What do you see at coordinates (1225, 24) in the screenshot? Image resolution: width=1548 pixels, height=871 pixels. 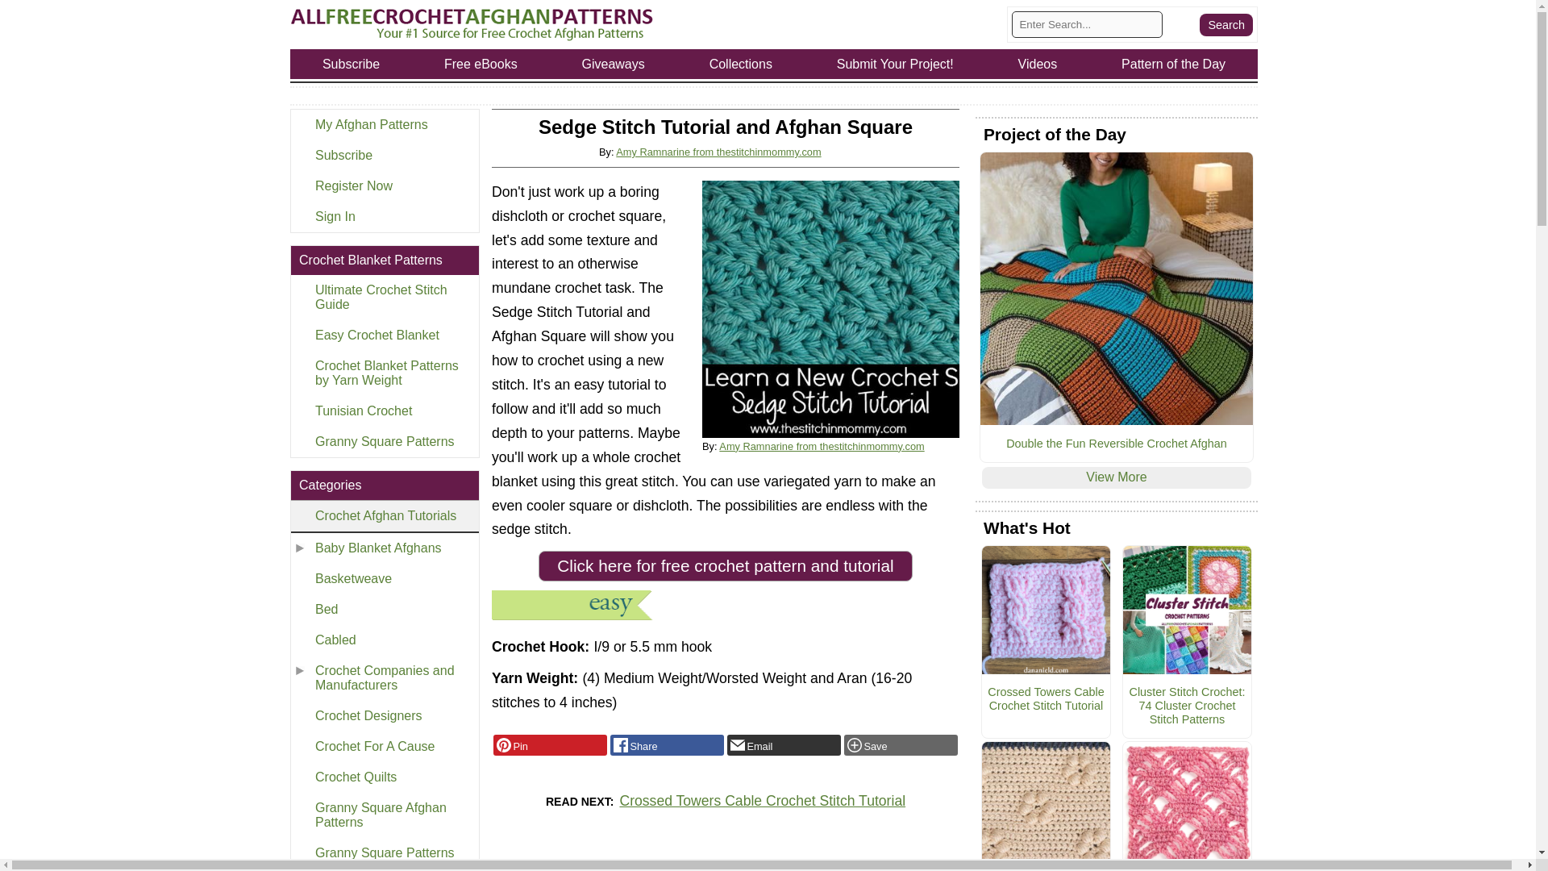 I see `Search` at bounding box center [1225, 24].